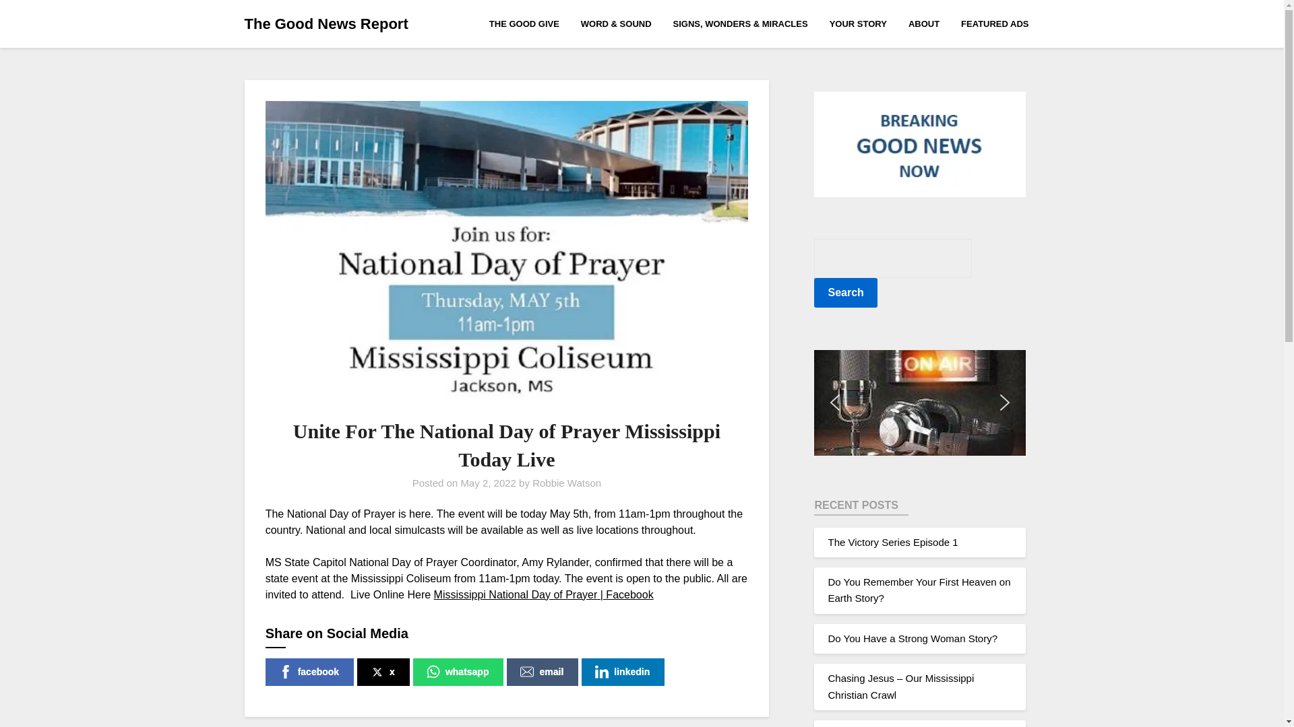 The width and height of the screenshot is (1294, 727). Describe the element at coordinates (383, 672) in the screenshot. I see `x` at that location.